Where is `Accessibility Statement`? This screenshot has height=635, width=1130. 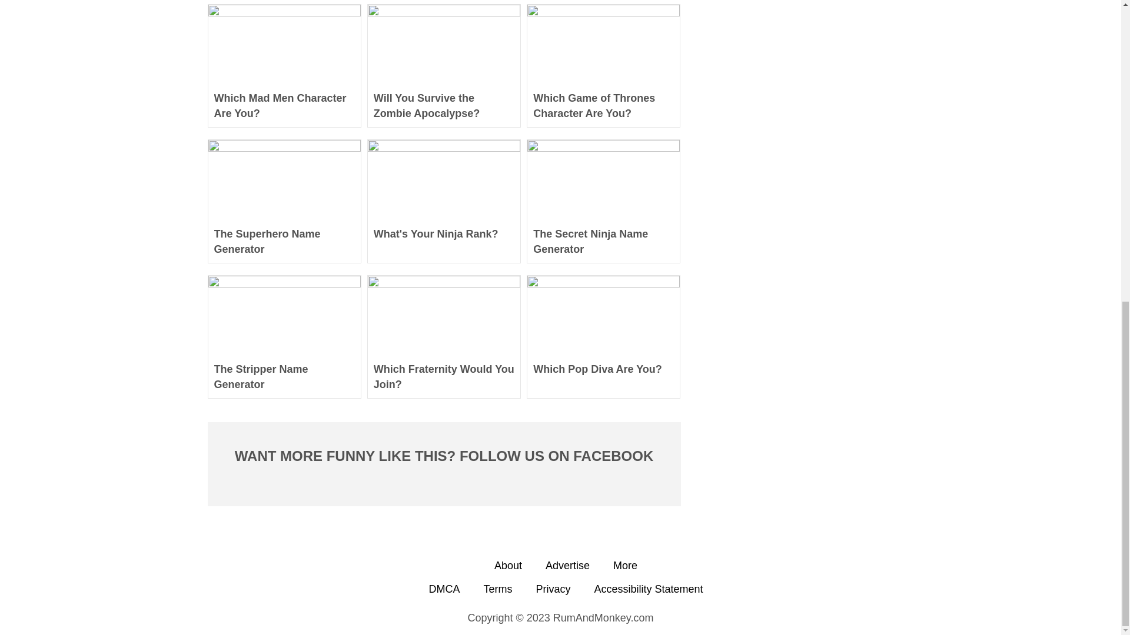
Accessibility Statement is located at coordinates (649, 589).